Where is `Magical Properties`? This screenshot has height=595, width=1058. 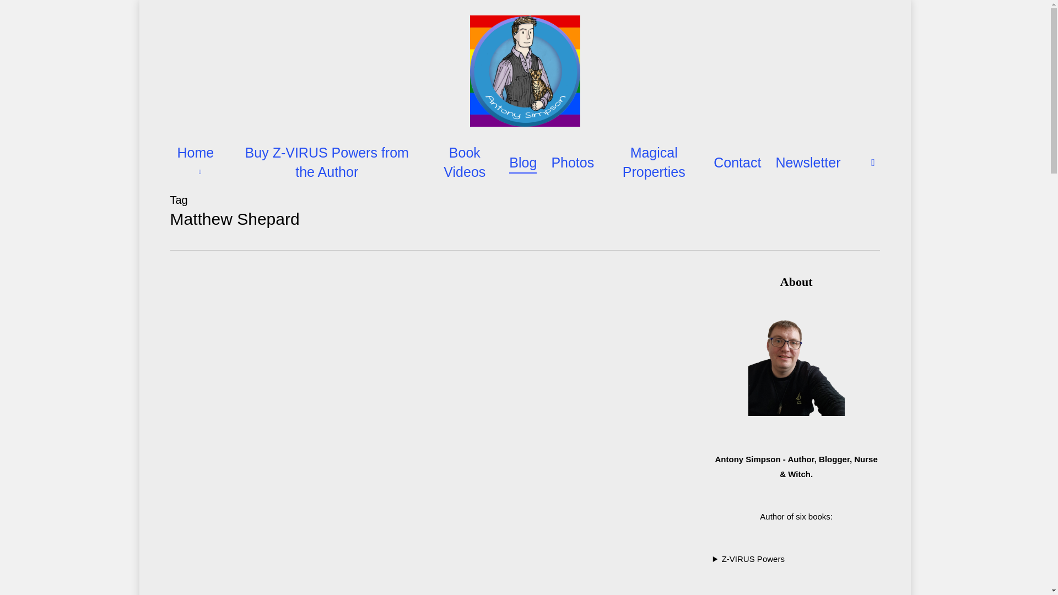 Magical Properties is located at coordinates (654, 163).